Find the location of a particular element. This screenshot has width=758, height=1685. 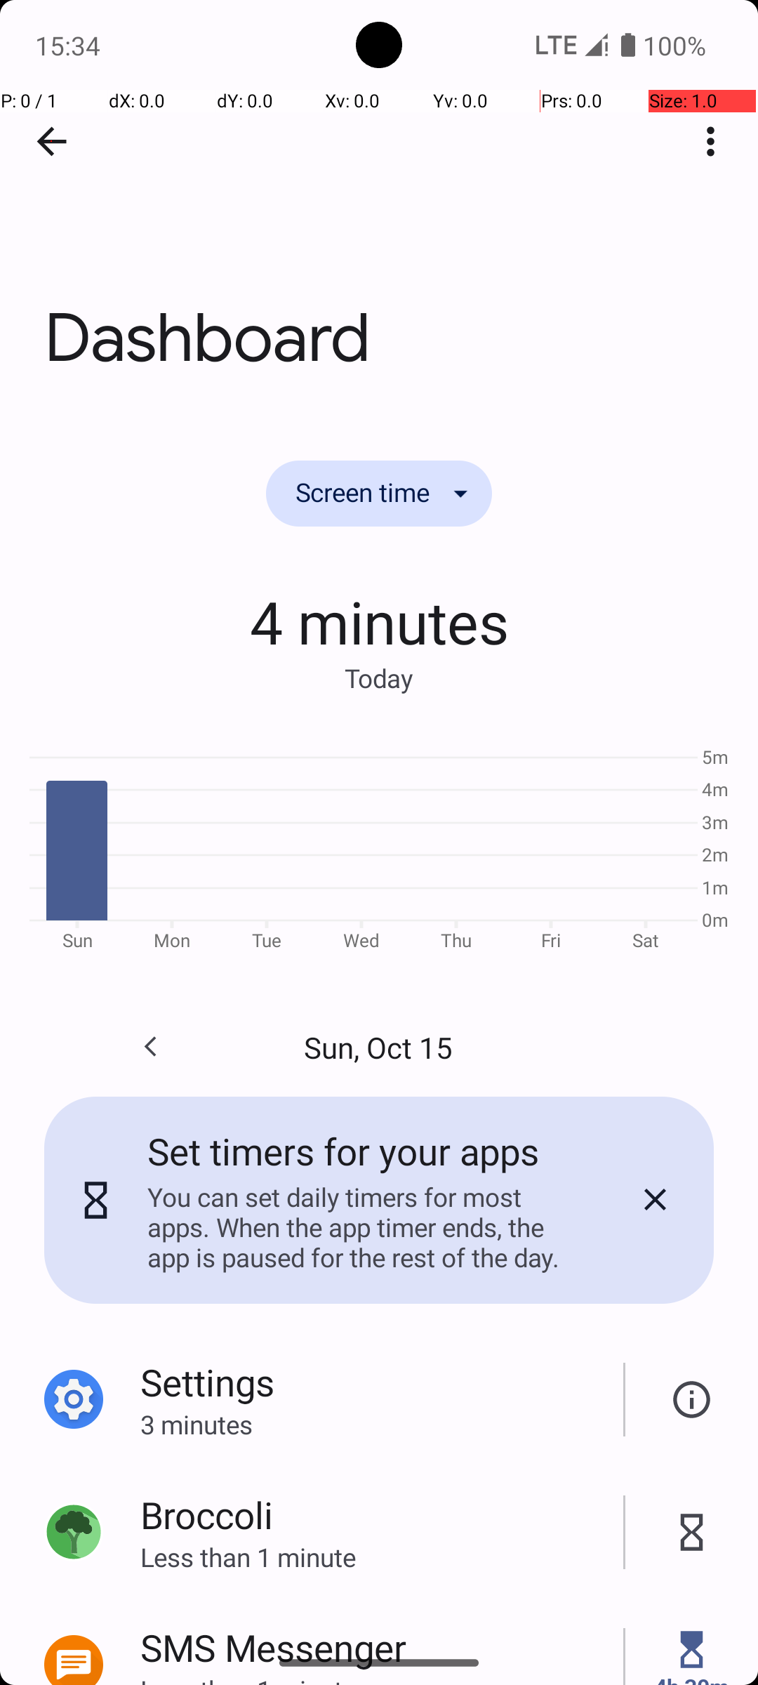

No timer set for Broccoli is located at coordinates (692, 1532).